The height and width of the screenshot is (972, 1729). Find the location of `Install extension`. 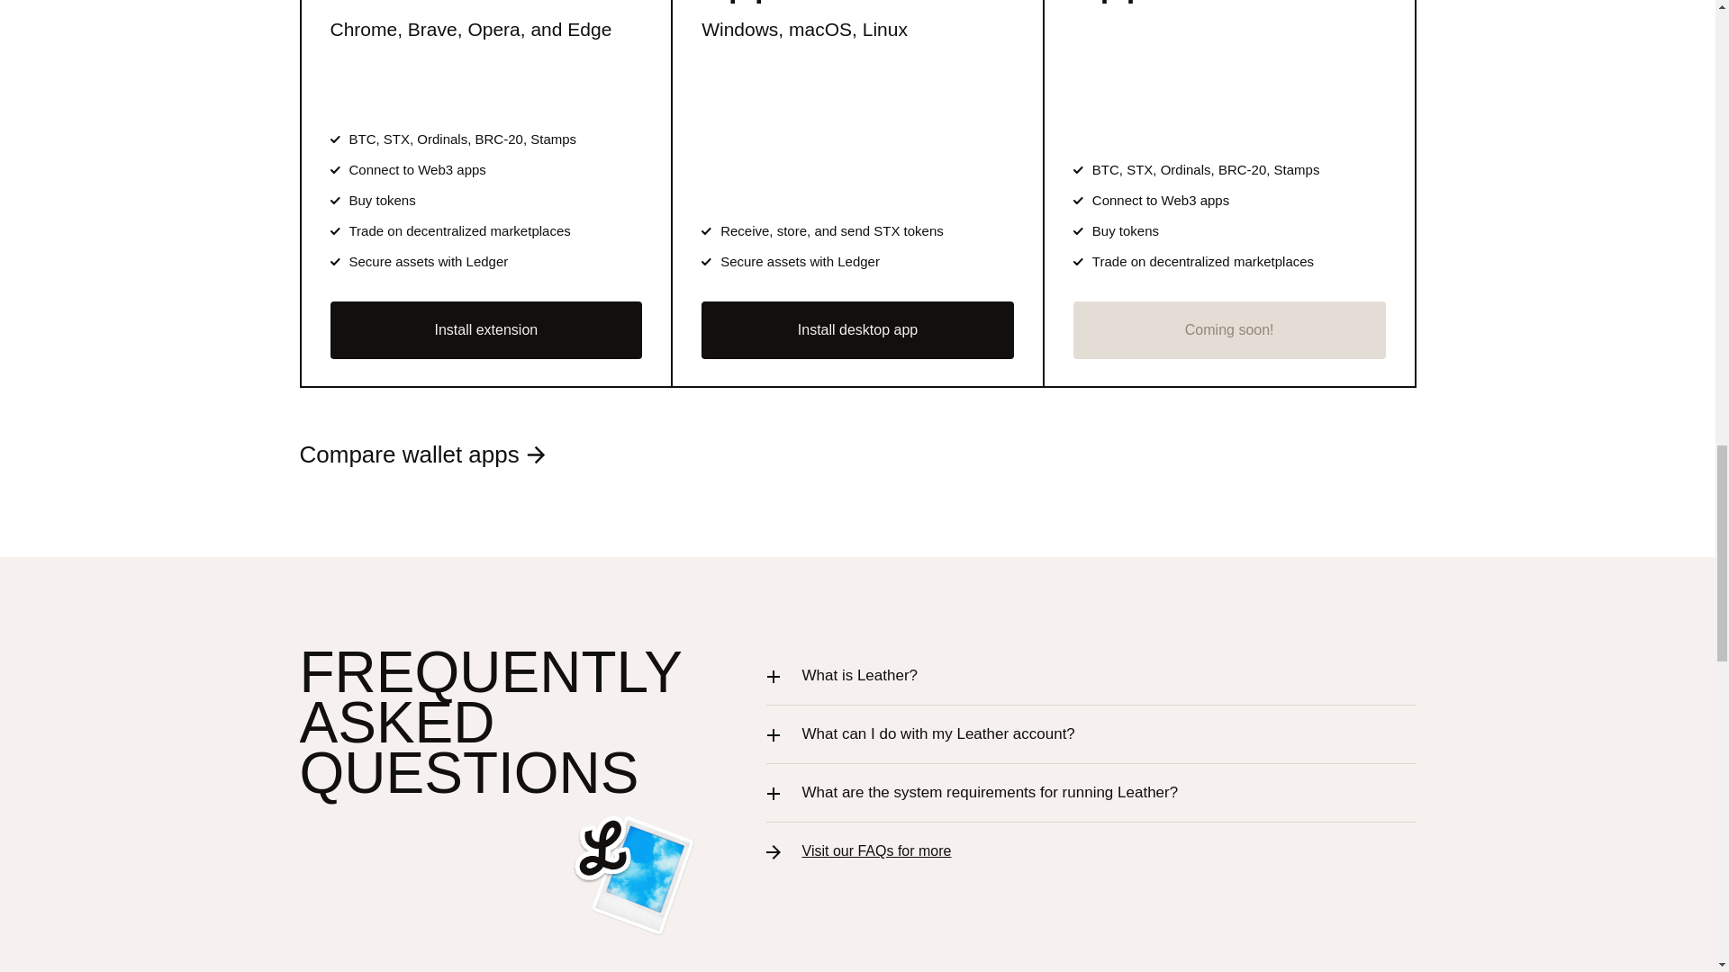

Install extension is located at coordinates (485, 329).